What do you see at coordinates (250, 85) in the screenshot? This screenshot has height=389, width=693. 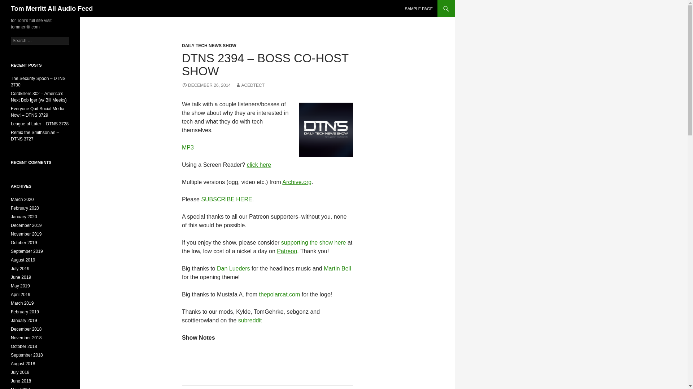 I see `ACEDTECT` at bounding box center [250, 85].